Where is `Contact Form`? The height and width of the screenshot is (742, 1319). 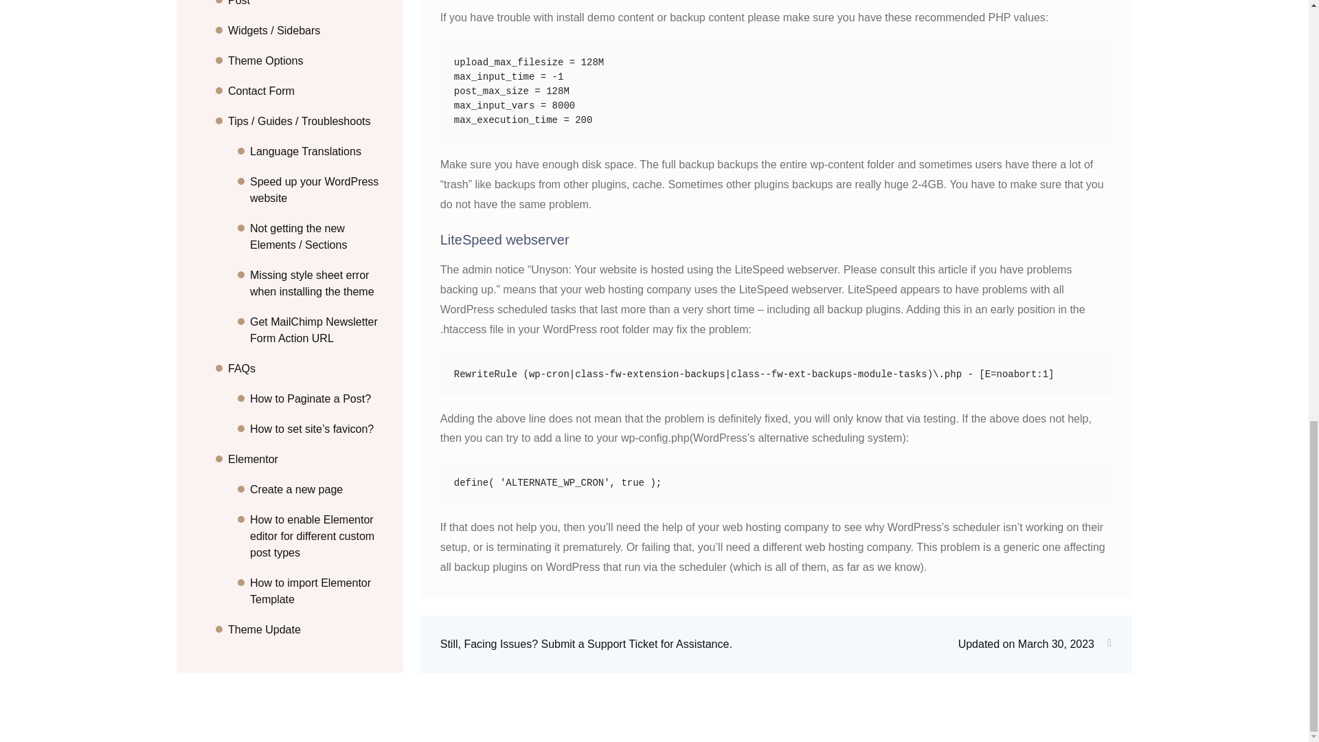 Contact Form is located at coordinates (307, 69).